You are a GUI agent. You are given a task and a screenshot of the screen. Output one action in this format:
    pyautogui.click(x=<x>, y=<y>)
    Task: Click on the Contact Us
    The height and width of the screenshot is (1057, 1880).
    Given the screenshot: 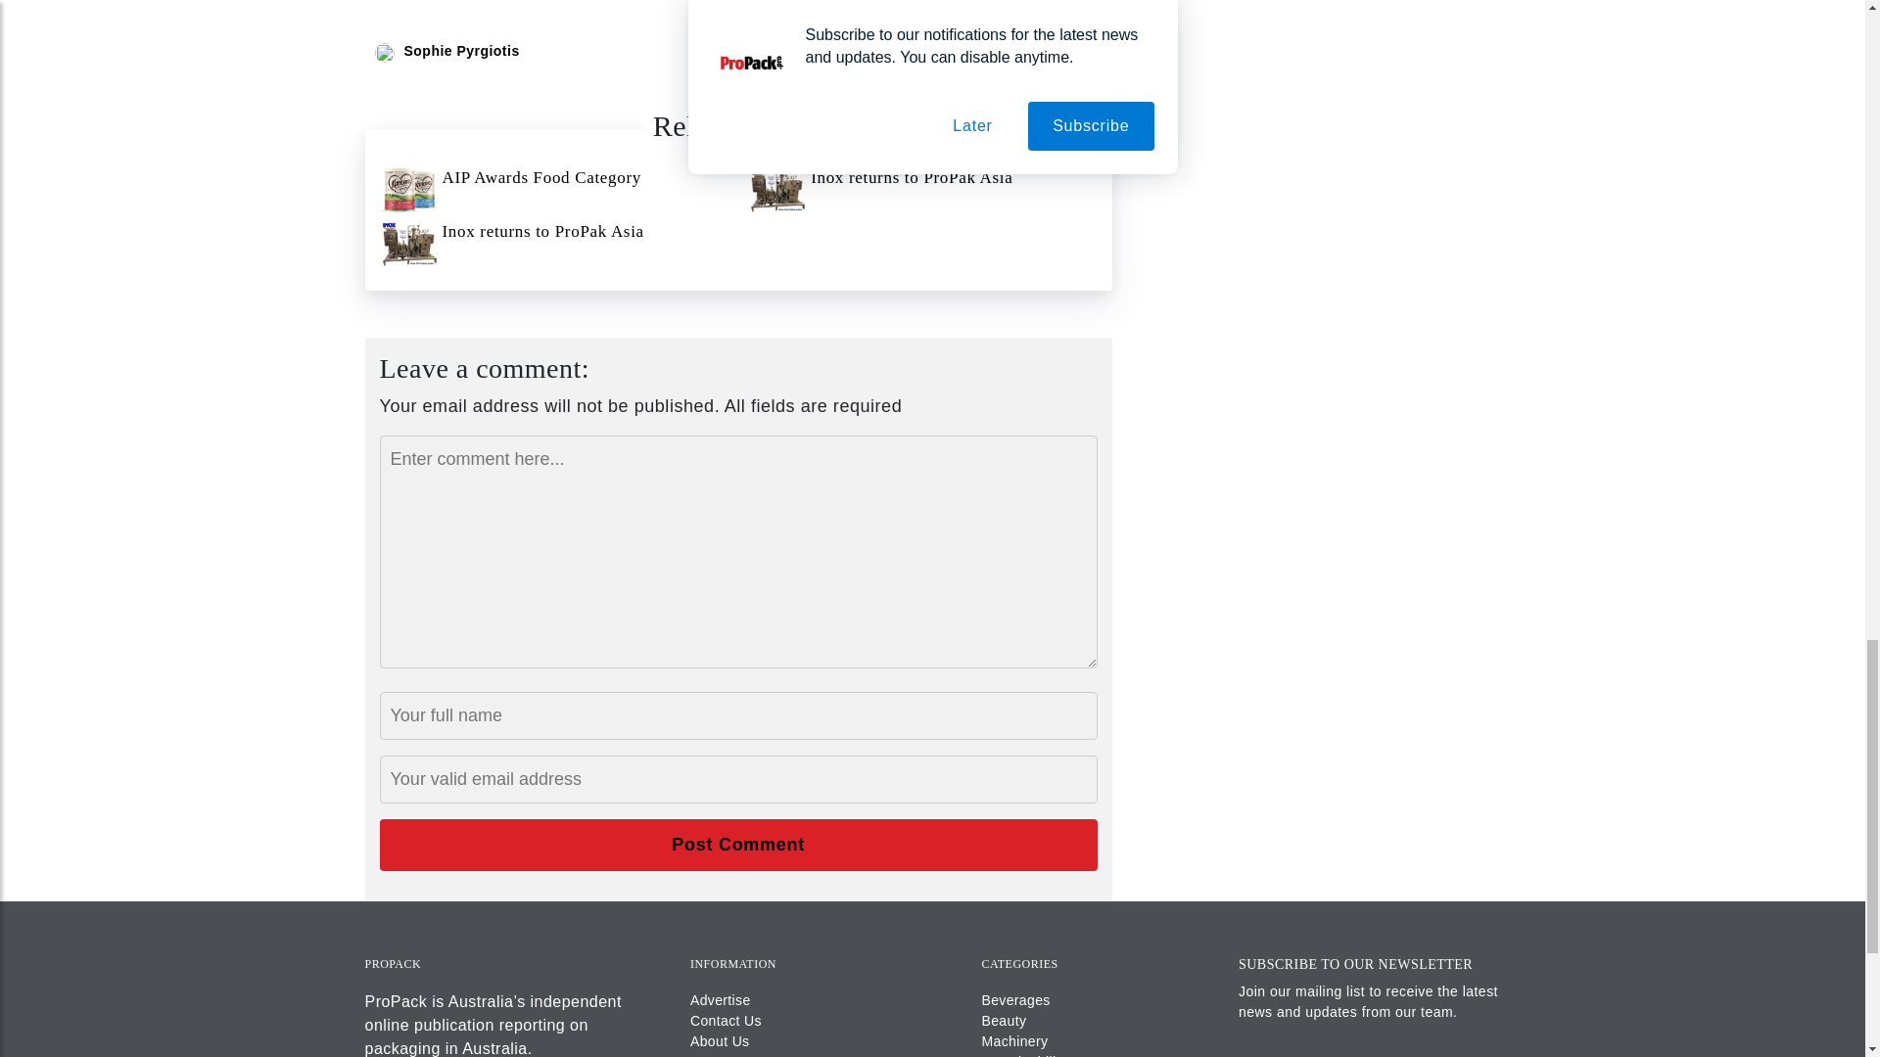 What is the action you would take?
    pyautogui.click(x=725, y=1020)
    